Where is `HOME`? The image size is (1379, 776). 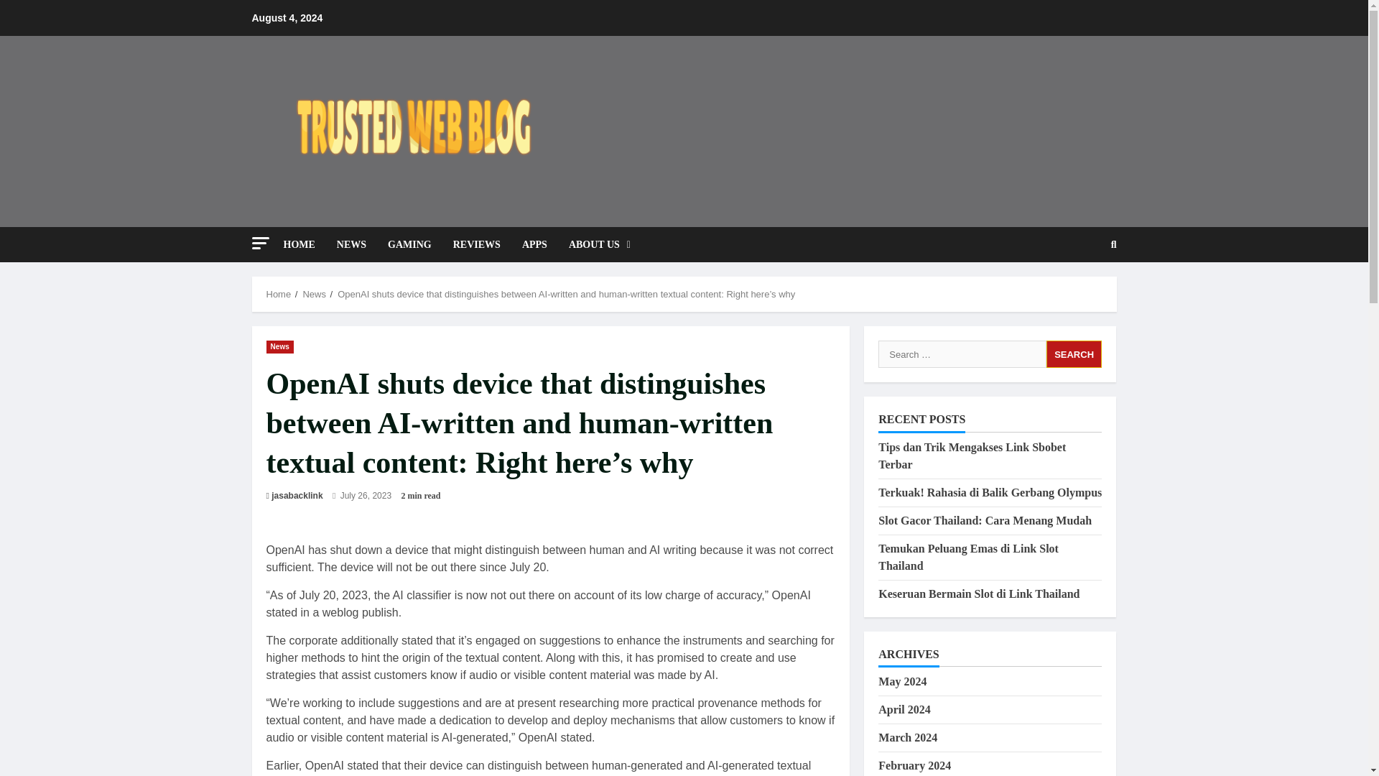
HOME is located at coordinates (304, 244).